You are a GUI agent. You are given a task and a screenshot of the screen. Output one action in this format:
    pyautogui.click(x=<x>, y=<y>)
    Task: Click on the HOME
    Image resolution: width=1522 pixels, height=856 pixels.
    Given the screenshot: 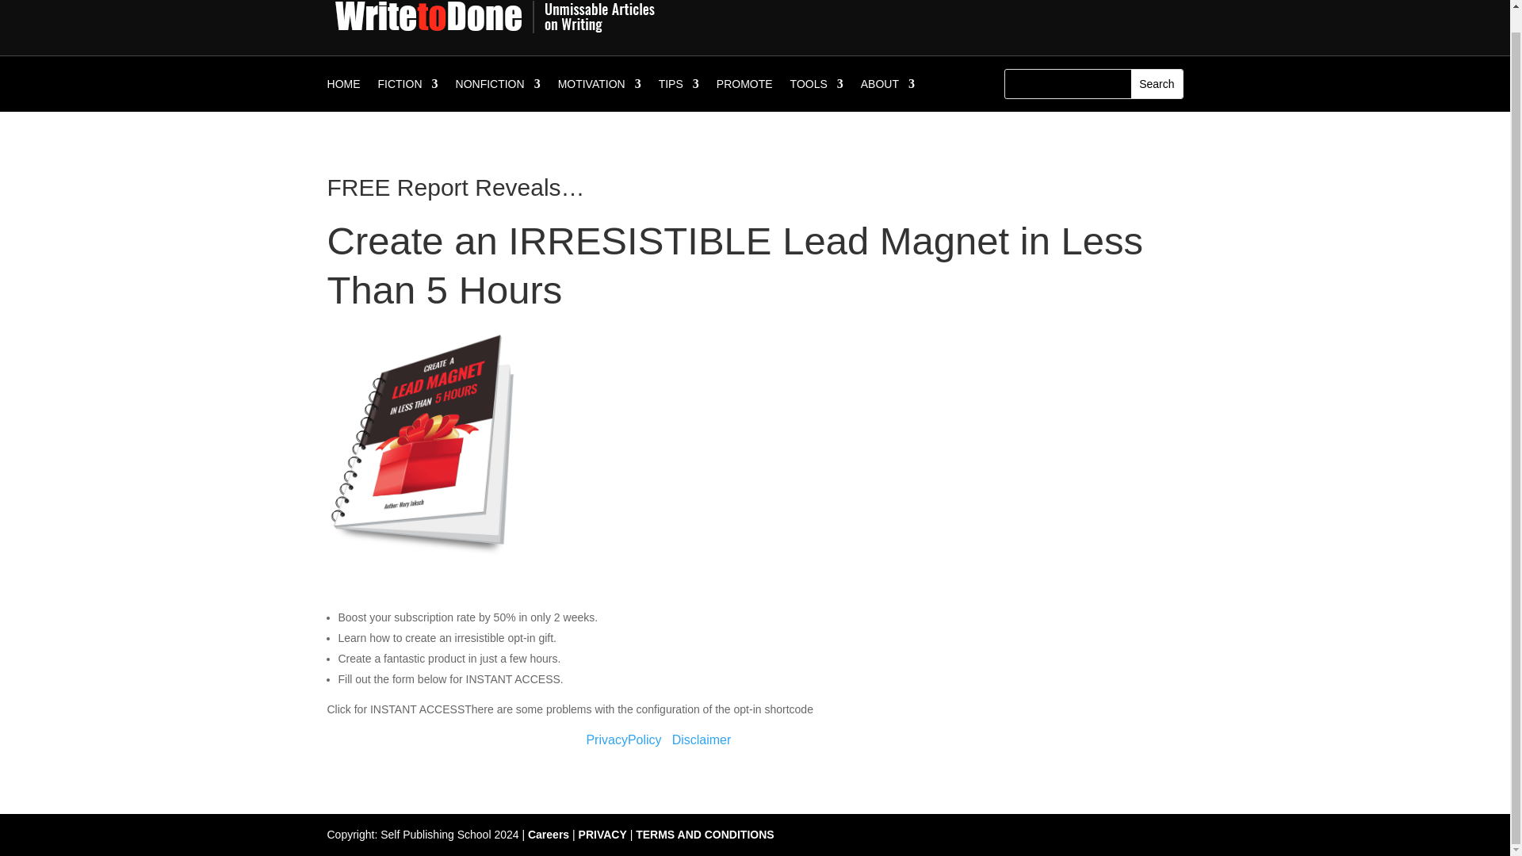 What is the action you would take?
    pyautogui.click(x=344, y=87)
    